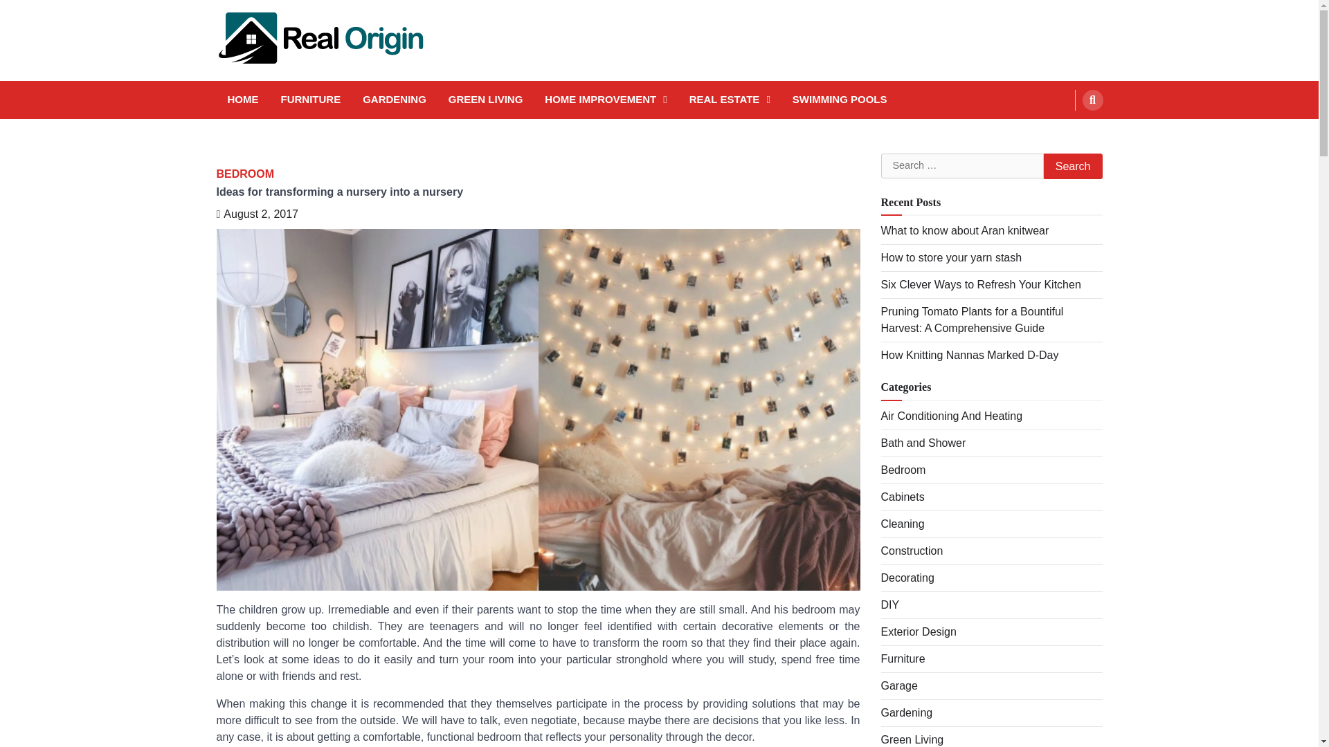 The image size is (1329, 747). What do you see at coordinates (1073, 166) in the screenshot?
I see `Search` at bounding box center [1073, 166].